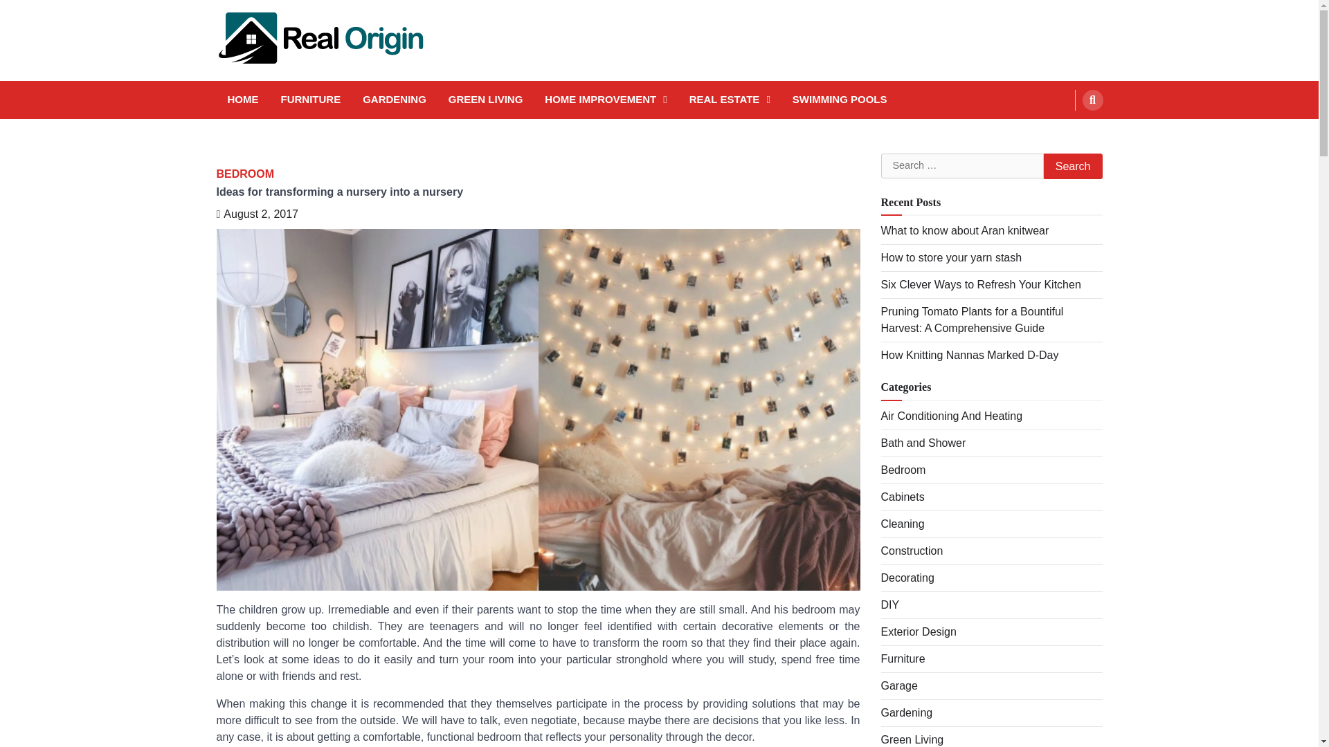 The image size is (1329, 747). What do you see at coordinates (1073, 166) in the screenshot?
I see `Search` at bounding box center [1073, 166].